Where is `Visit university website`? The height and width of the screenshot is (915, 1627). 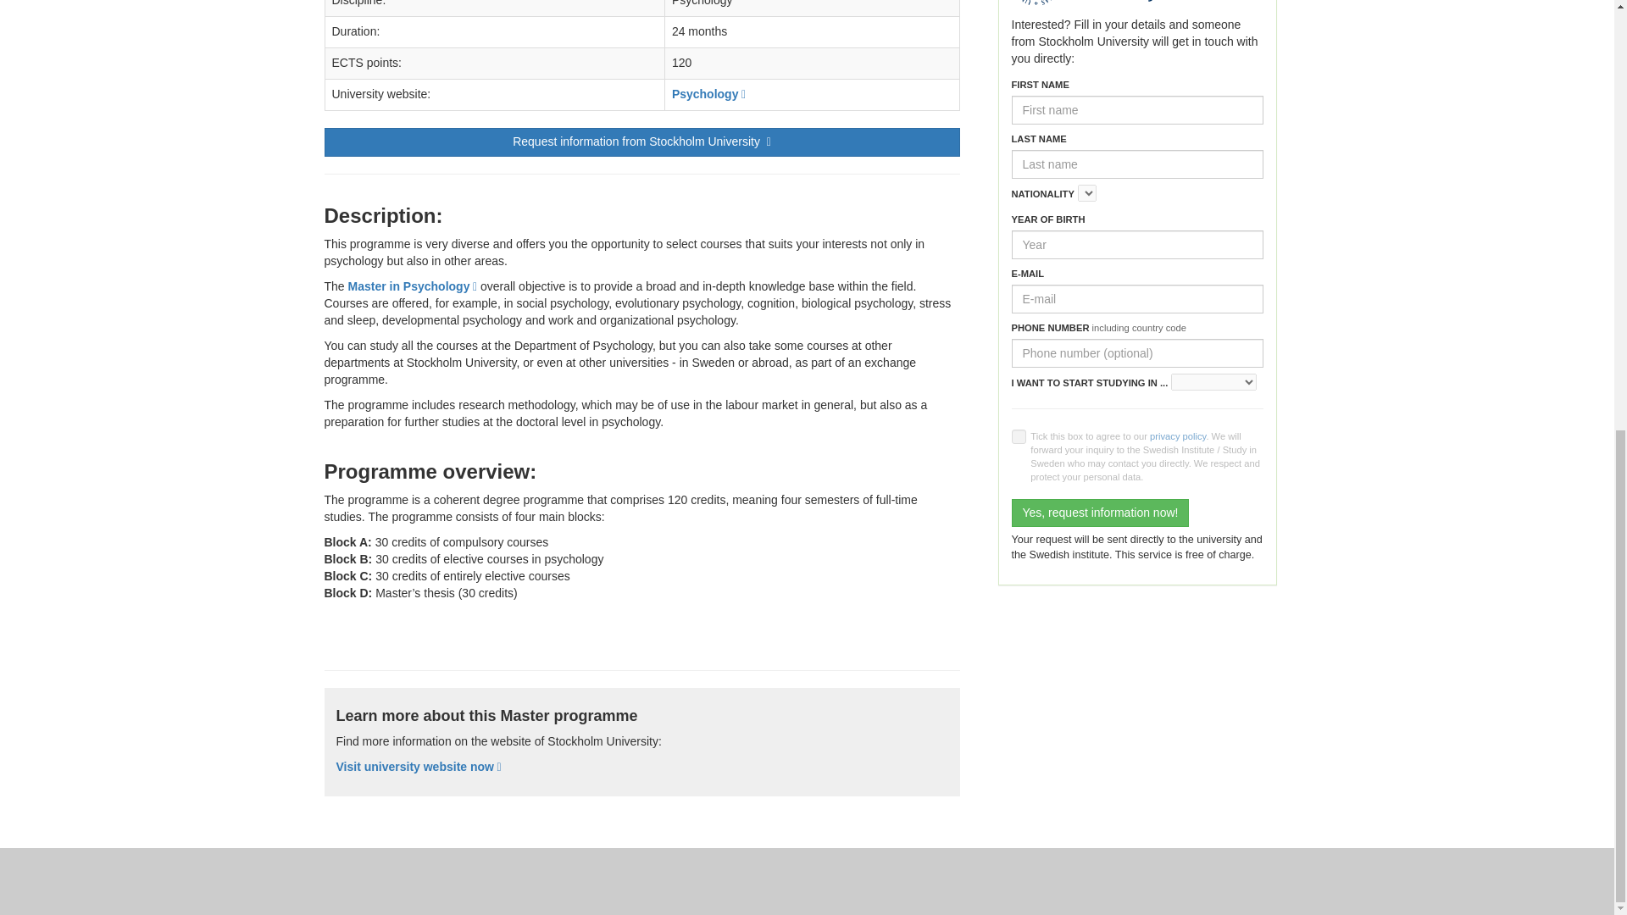
Visit university website is located at coordinates (418, 766).